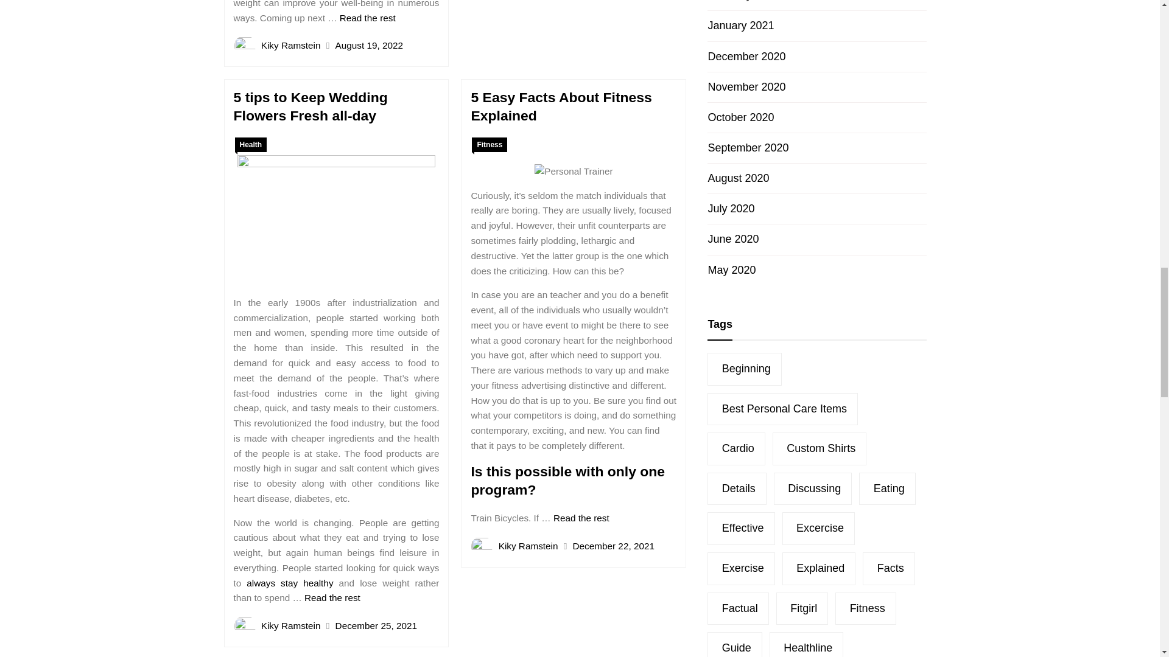 This screenshot has height=657, width=1169. I want to click on Kiky Ramstein, so click(290, 625).